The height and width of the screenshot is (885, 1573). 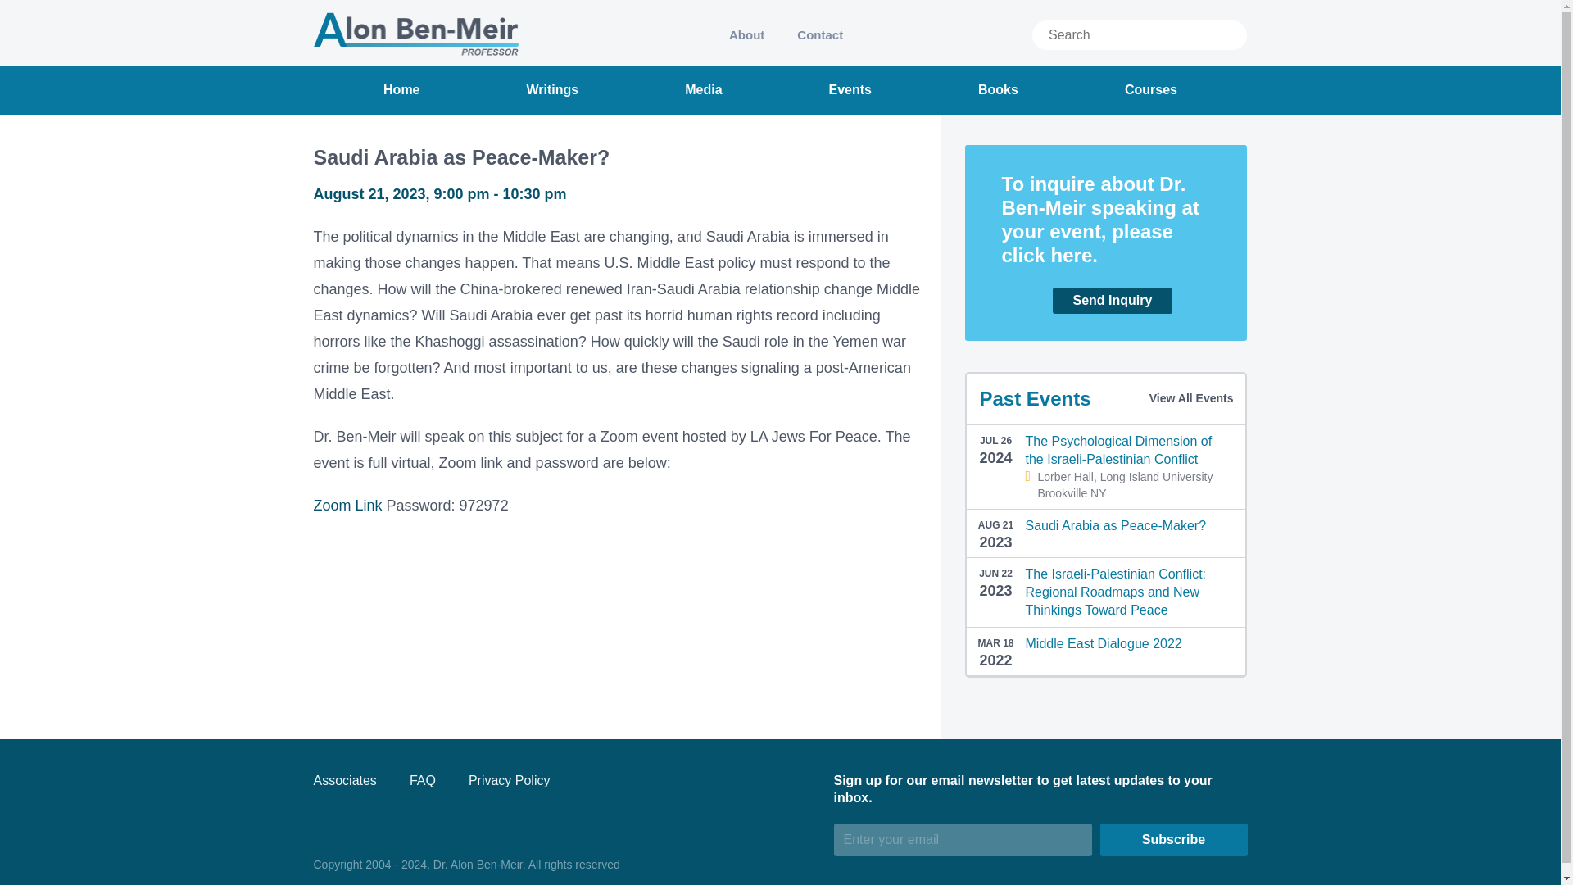 I want to click on Zoom Link, so click(x=347, y=505).